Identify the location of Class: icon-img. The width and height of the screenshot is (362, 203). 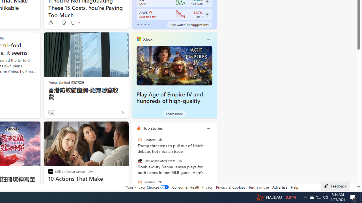
(208, 128).